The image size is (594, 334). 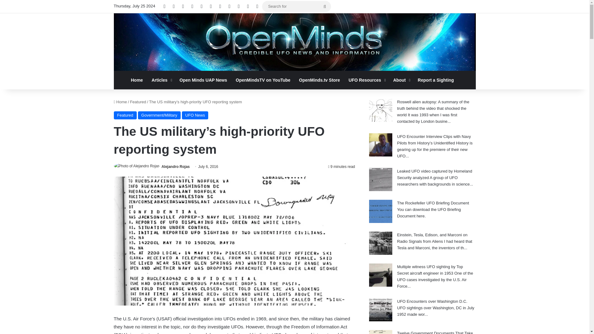 What do you see at coordinates (367, 80) in the screenshot?
I see `UFO Resources` at bounding box center [367, 80].